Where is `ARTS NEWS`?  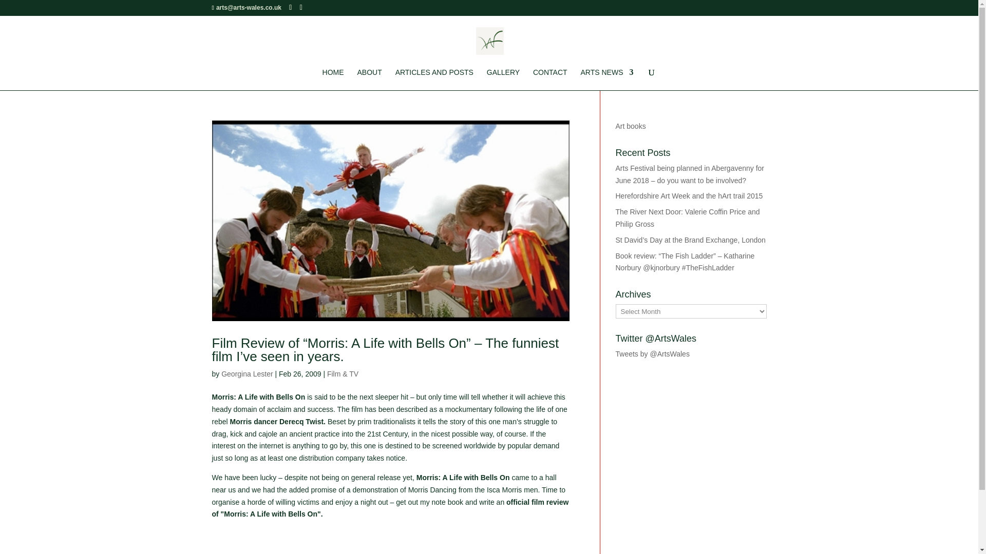
ARTS NEWS is located at coordinates (606, 79).